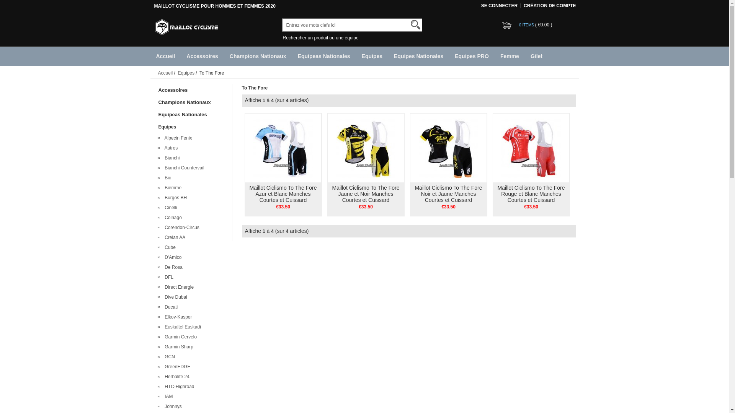 This screenshot has height=413, width=735. Describe the element at coordinates (324, 56) in the screenshot. I see `Equipeas Nationales` at that location.